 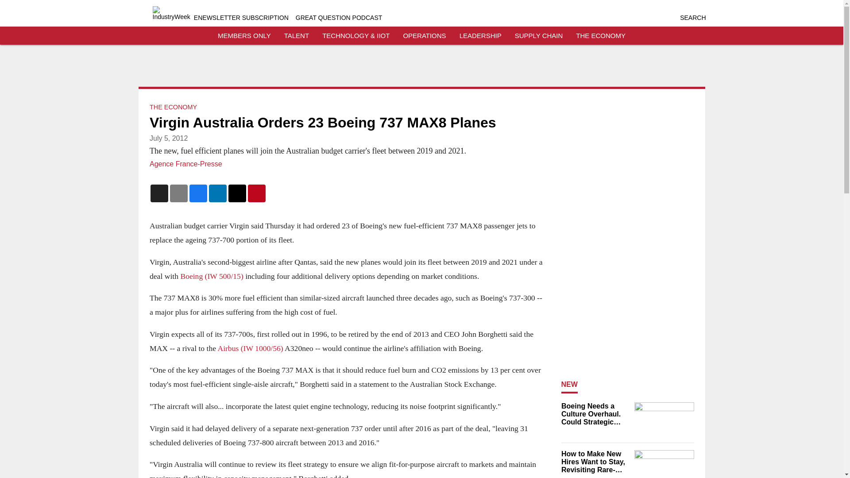 What do you see at coordinates (601, 35) in the screenshot?
I see `THE ECONOMY` at bounding box center [601, 35].